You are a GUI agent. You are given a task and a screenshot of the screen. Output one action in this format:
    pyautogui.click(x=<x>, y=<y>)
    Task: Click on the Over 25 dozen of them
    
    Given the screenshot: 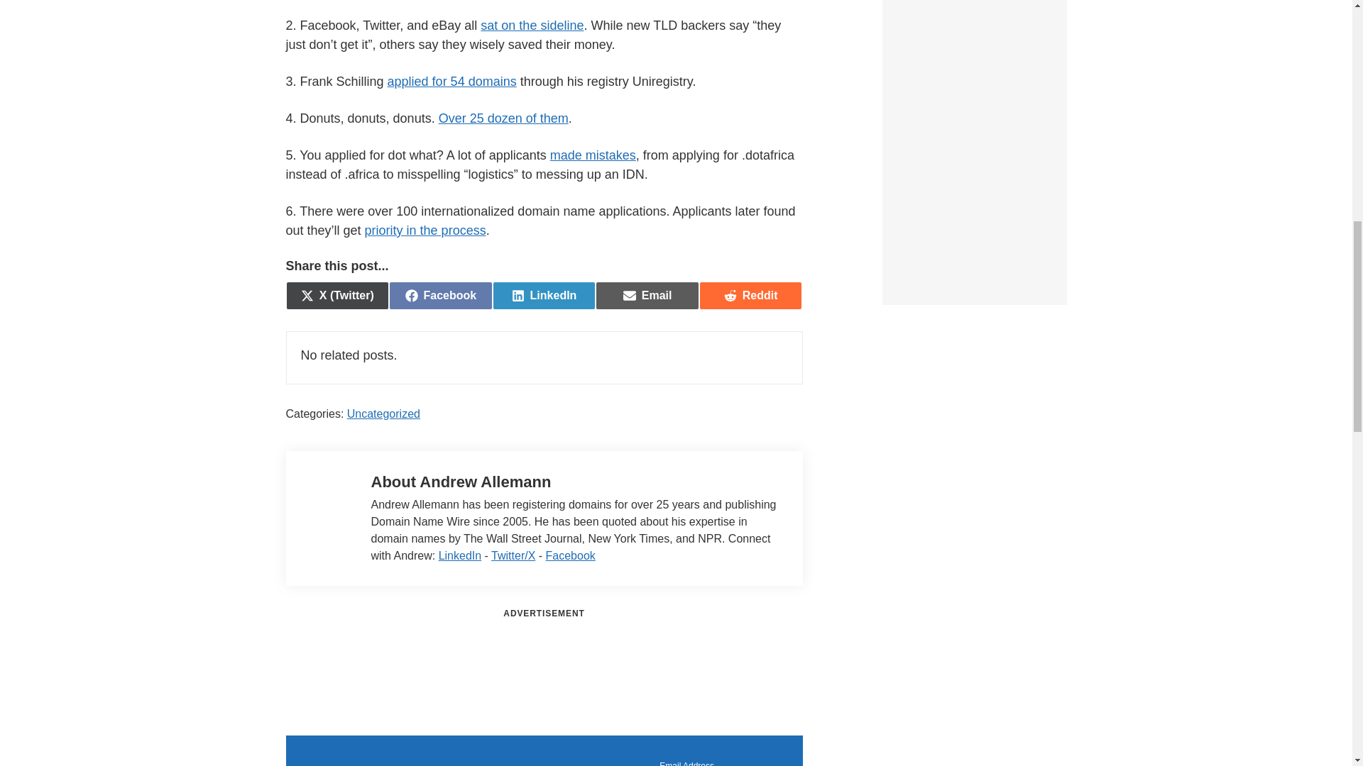 What is the action you would take?
    pyautogui.click(x=503, y=118)
    